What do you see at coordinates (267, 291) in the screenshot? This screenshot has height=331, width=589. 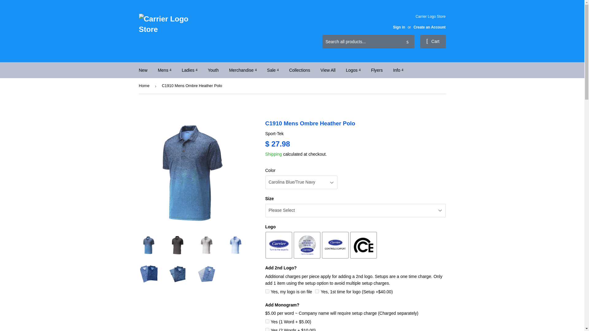 I see `Yes, my logo is on file` at bounding box center [267, 291].